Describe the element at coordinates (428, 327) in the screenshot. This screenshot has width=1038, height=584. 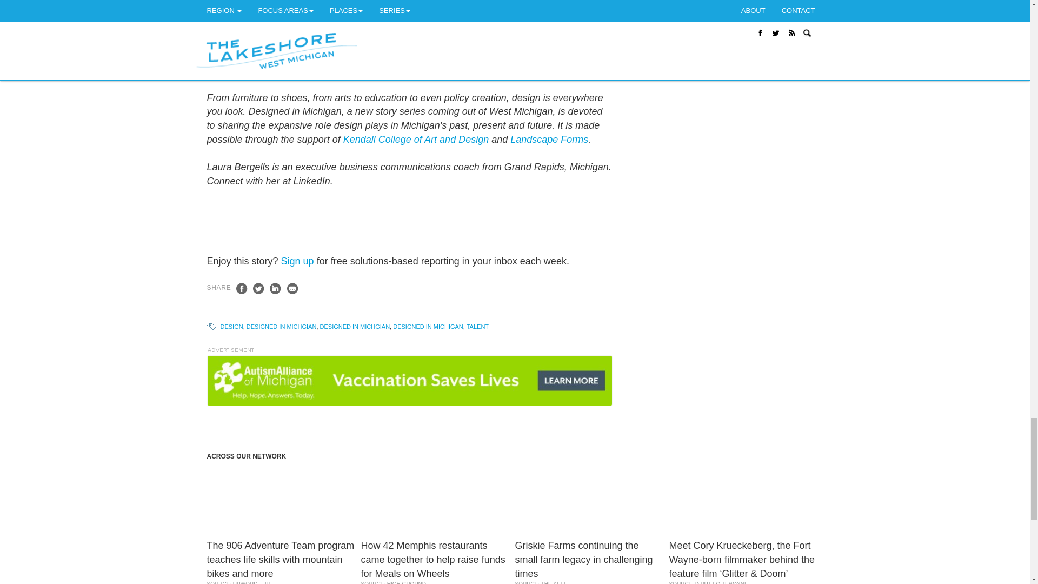
I see `View more stories related to Designed in Michigan` at that location.